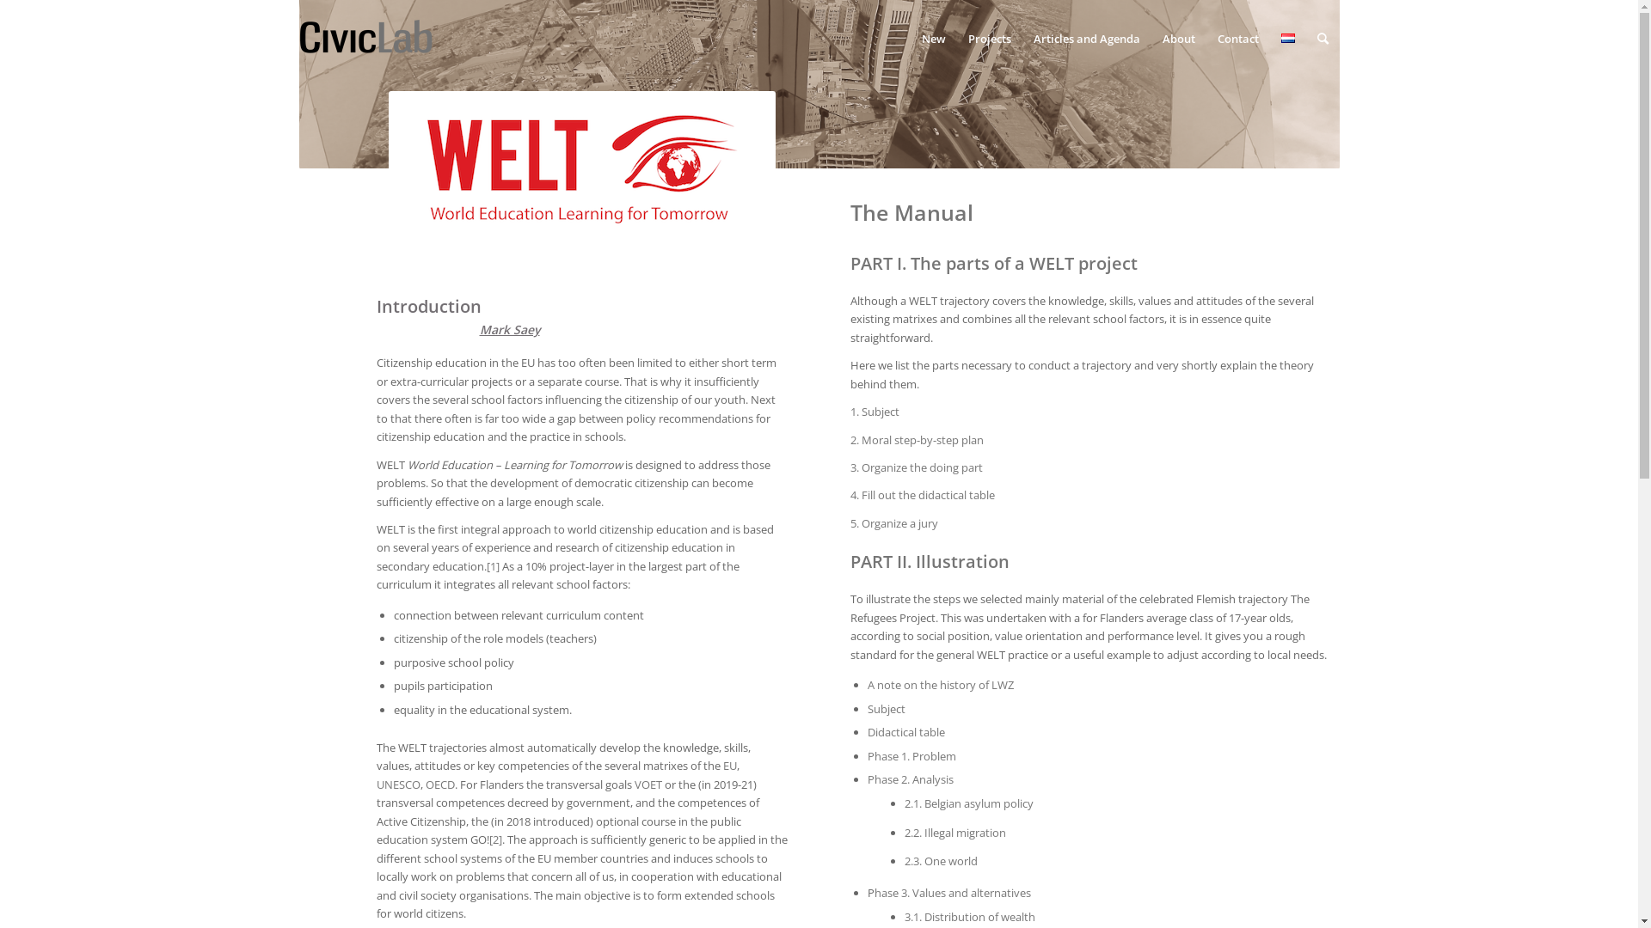  Describe the element at coordinates (729, 766) in the screenshot. I see `EU` at that location.